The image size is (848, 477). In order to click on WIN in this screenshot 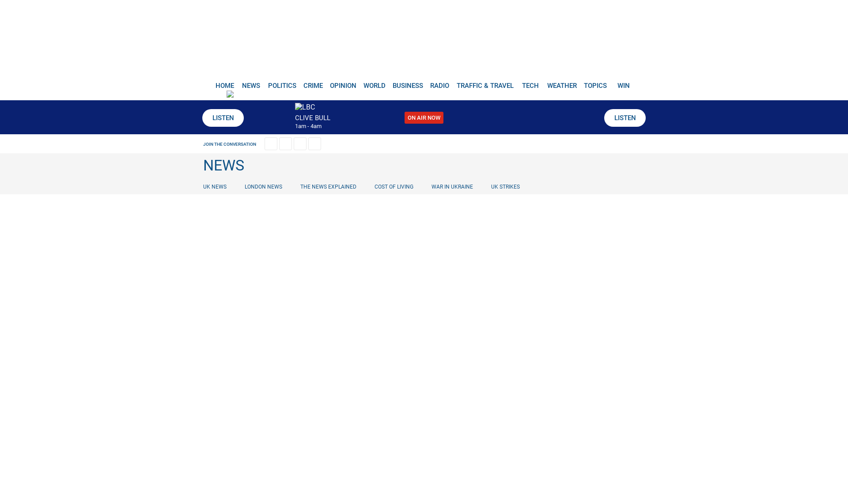, I will do `click(624, 82)`.